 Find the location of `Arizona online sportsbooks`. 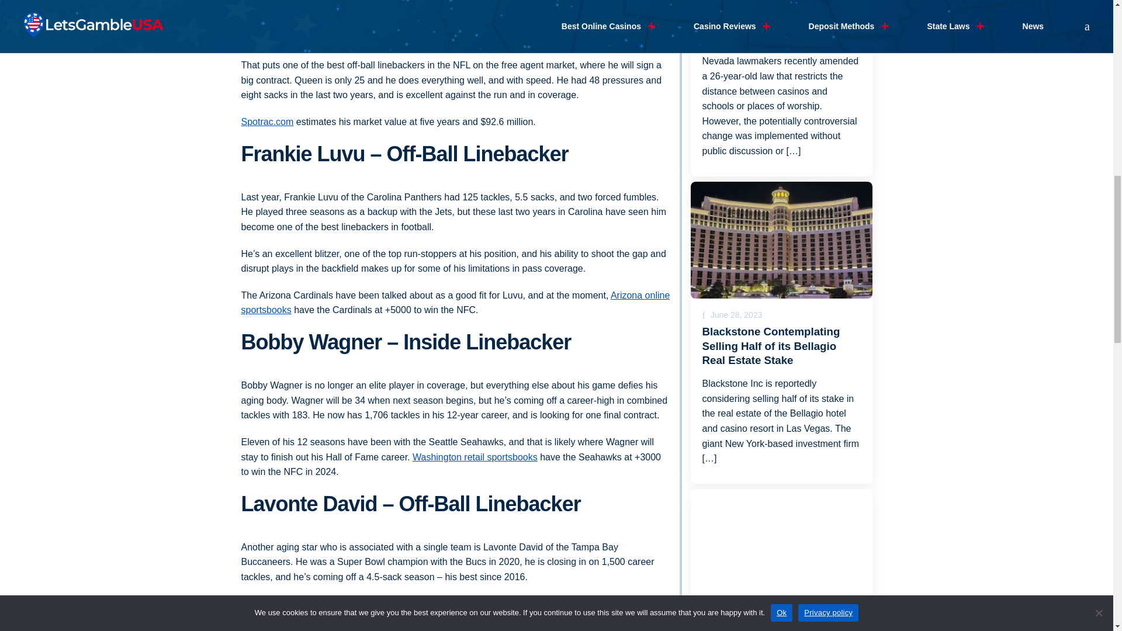

Arizona online sportsbooks is located at coordinates (455, 303).